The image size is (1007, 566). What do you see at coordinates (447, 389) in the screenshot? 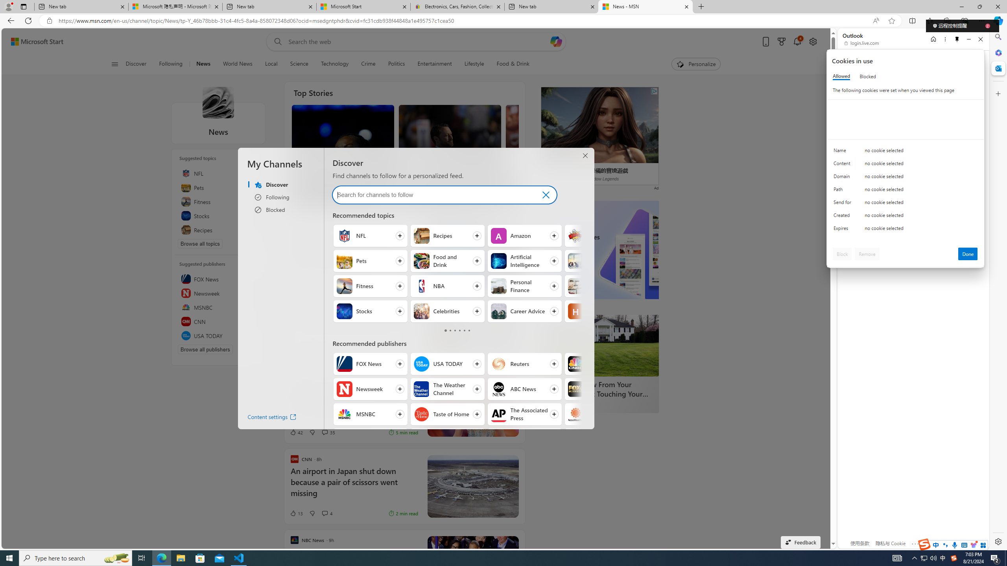
I see `Follow The Weather Channel` at bounding box center [447, 389].